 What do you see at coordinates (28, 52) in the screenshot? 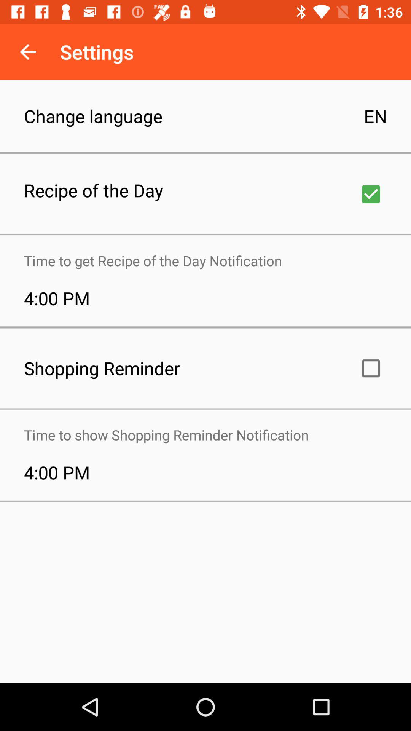
I see `select item above the change language item` at bounding box center [28, 52].